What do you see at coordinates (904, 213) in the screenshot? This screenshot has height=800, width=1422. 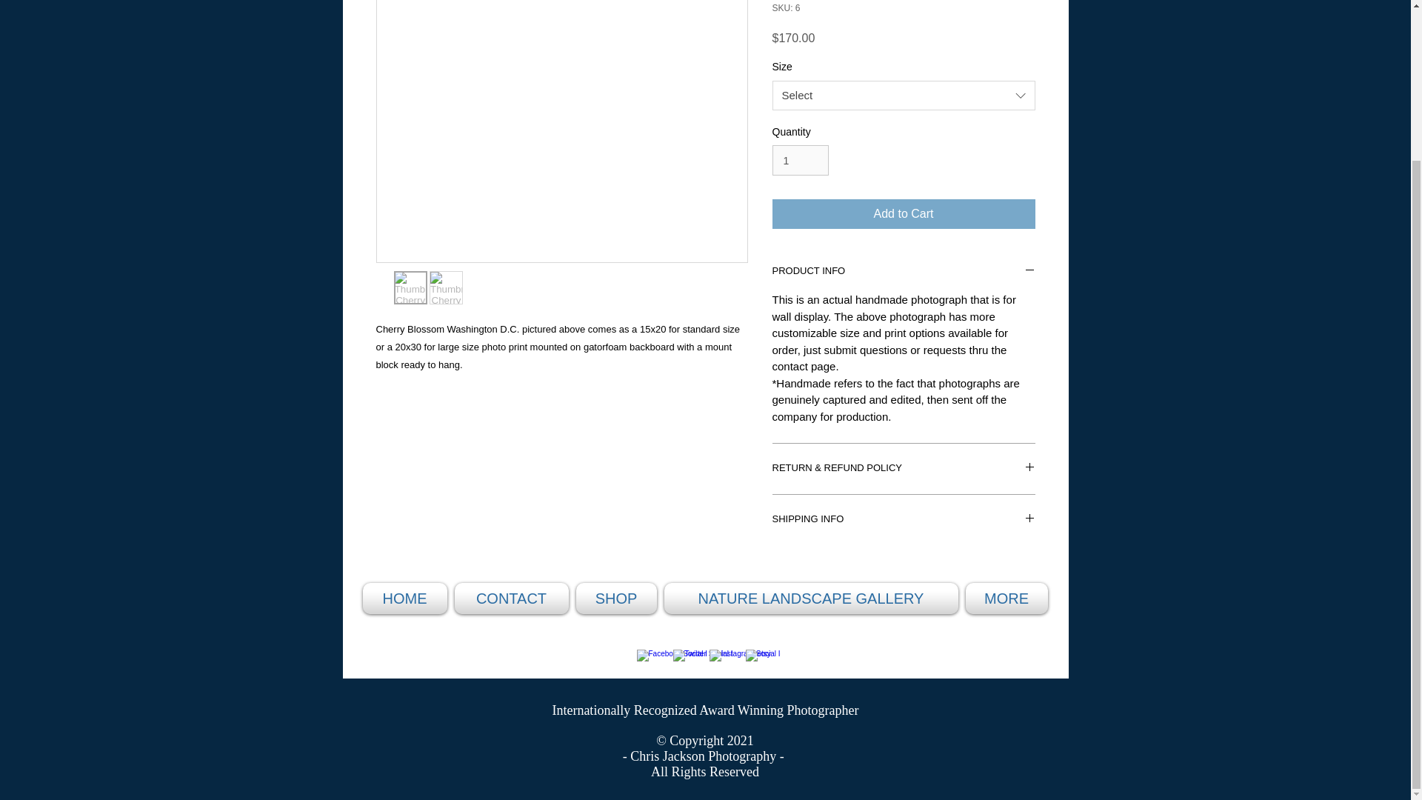 I see `Add to Cart` at bounding box center [904, 213].